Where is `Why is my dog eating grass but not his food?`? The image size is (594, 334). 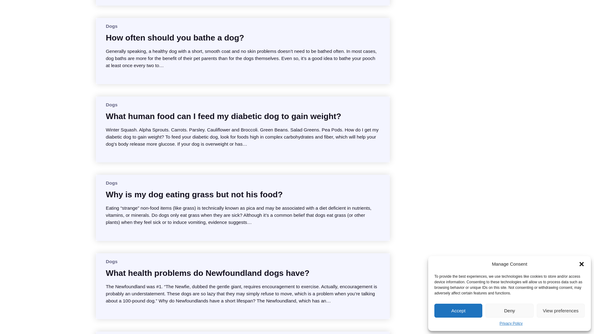 Why is my dog eating grass but not his food? is located at coordinates (194, 194).